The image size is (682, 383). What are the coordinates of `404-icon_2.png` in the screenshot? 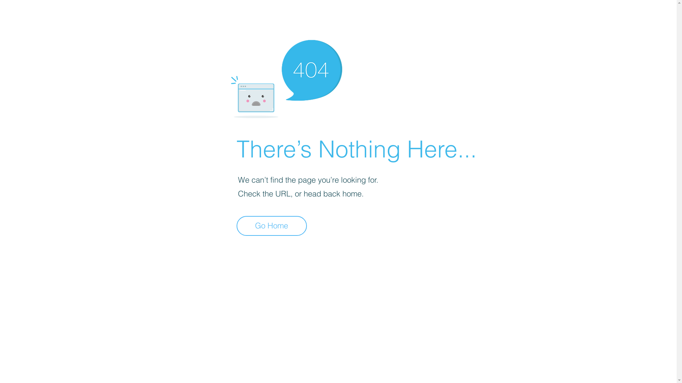 It's located at (286, 77).